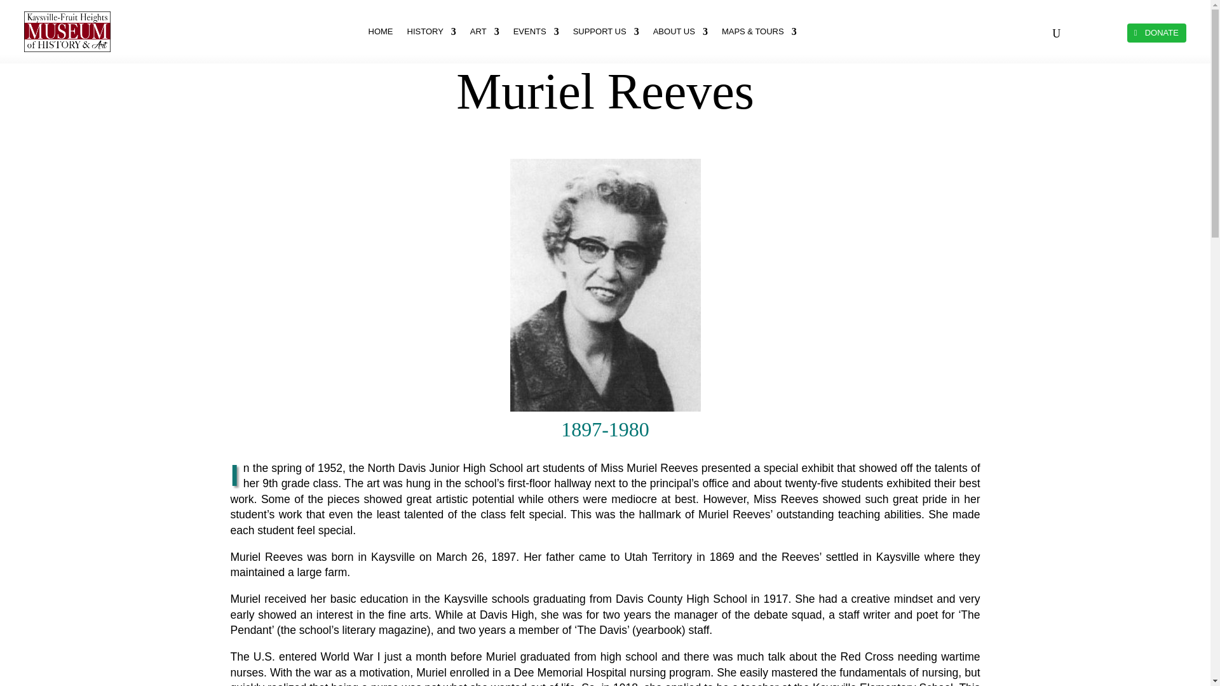  What do you see at coordinates (605, 285) in the screenshot?
I see `sarah-taylor-coombs1` at bounding box center [605, 285].